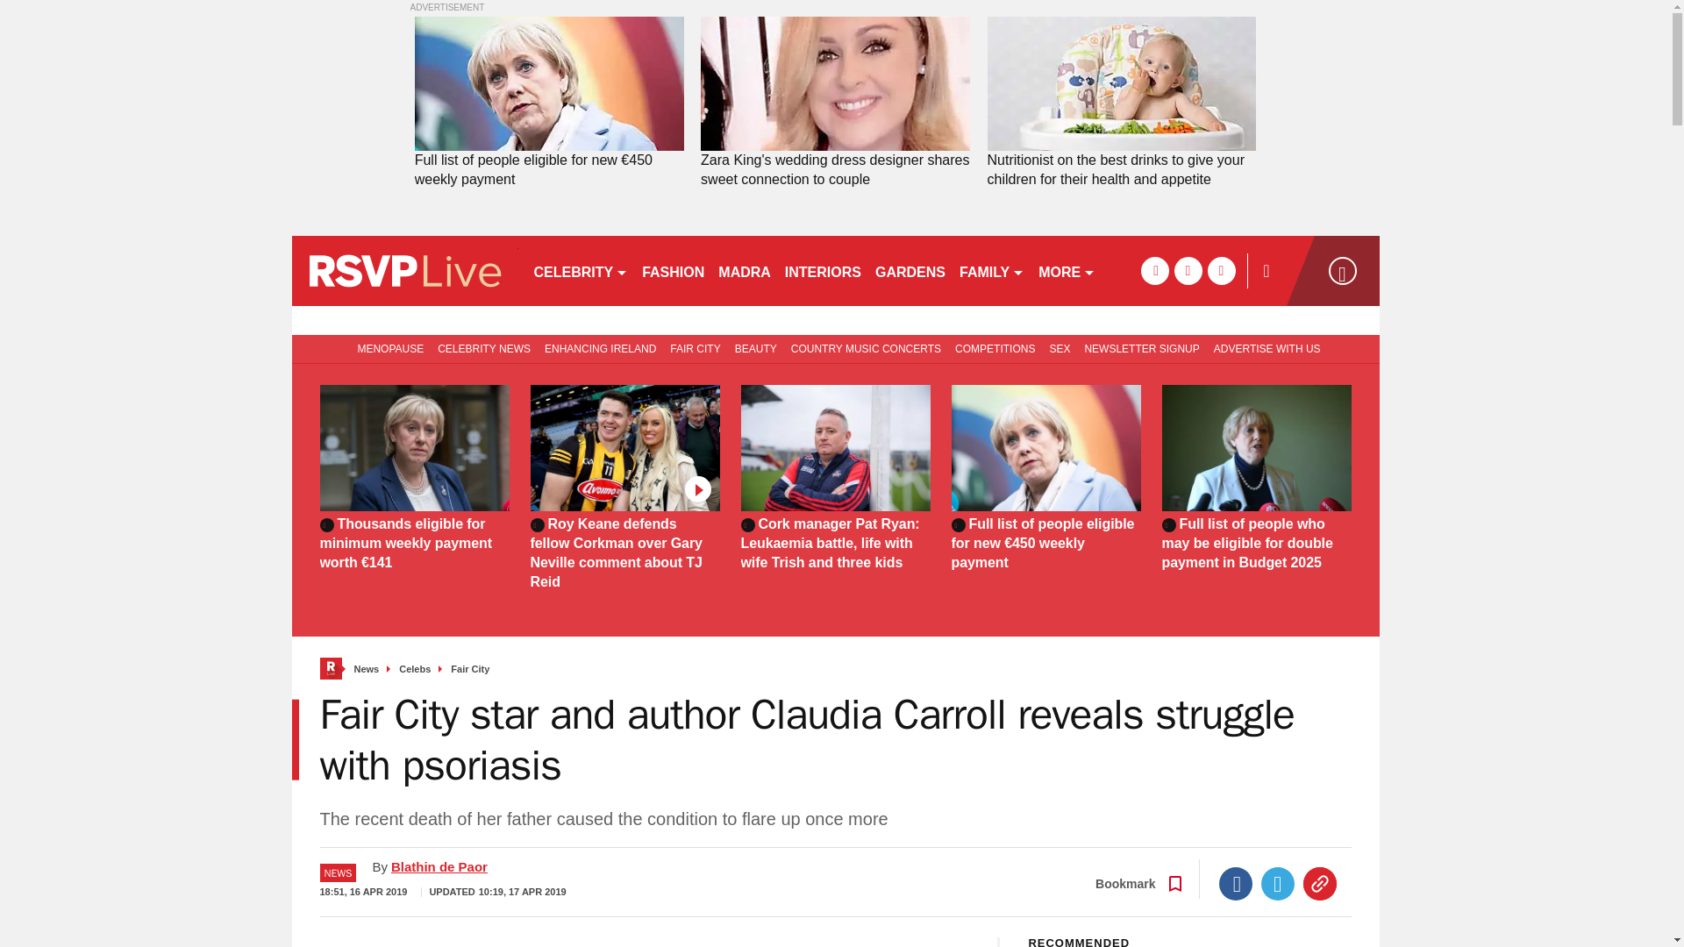  Describe the element at coordinates (744, 270) in the screenshot. I see `MADRA` at that location.